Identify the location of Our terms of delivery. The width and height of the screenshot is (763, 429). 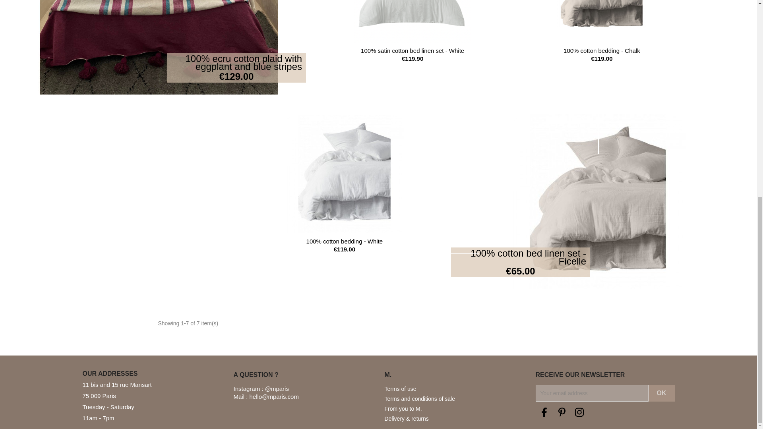
(407, 419).